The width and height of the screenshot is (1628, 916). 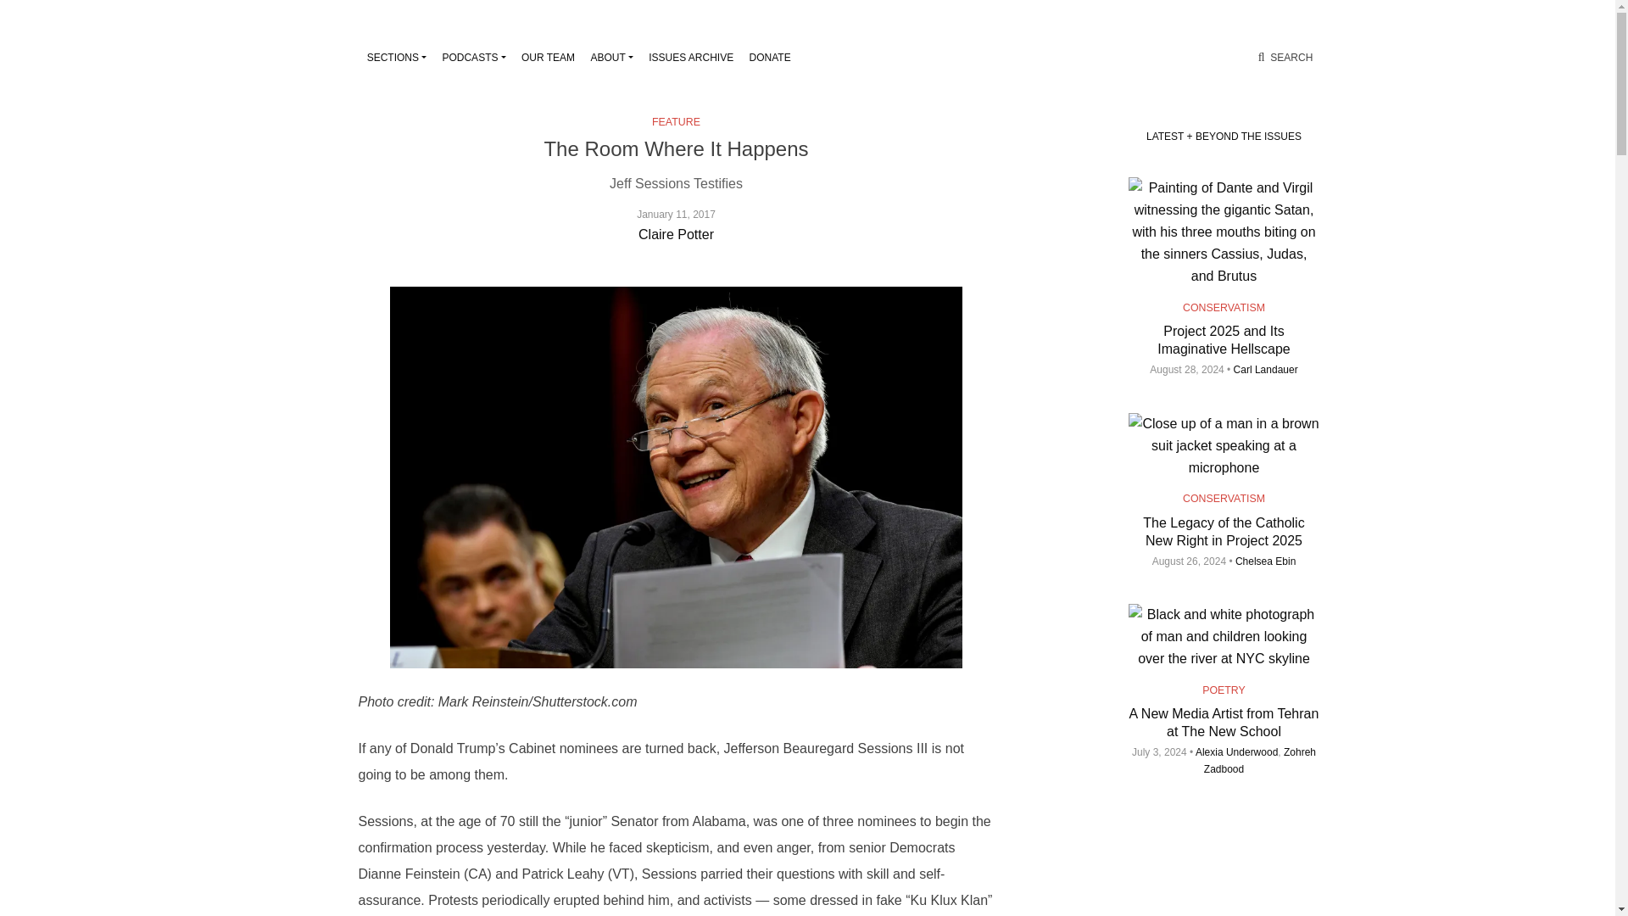 I want to click on FEATURE, so click(x=676, y=121).